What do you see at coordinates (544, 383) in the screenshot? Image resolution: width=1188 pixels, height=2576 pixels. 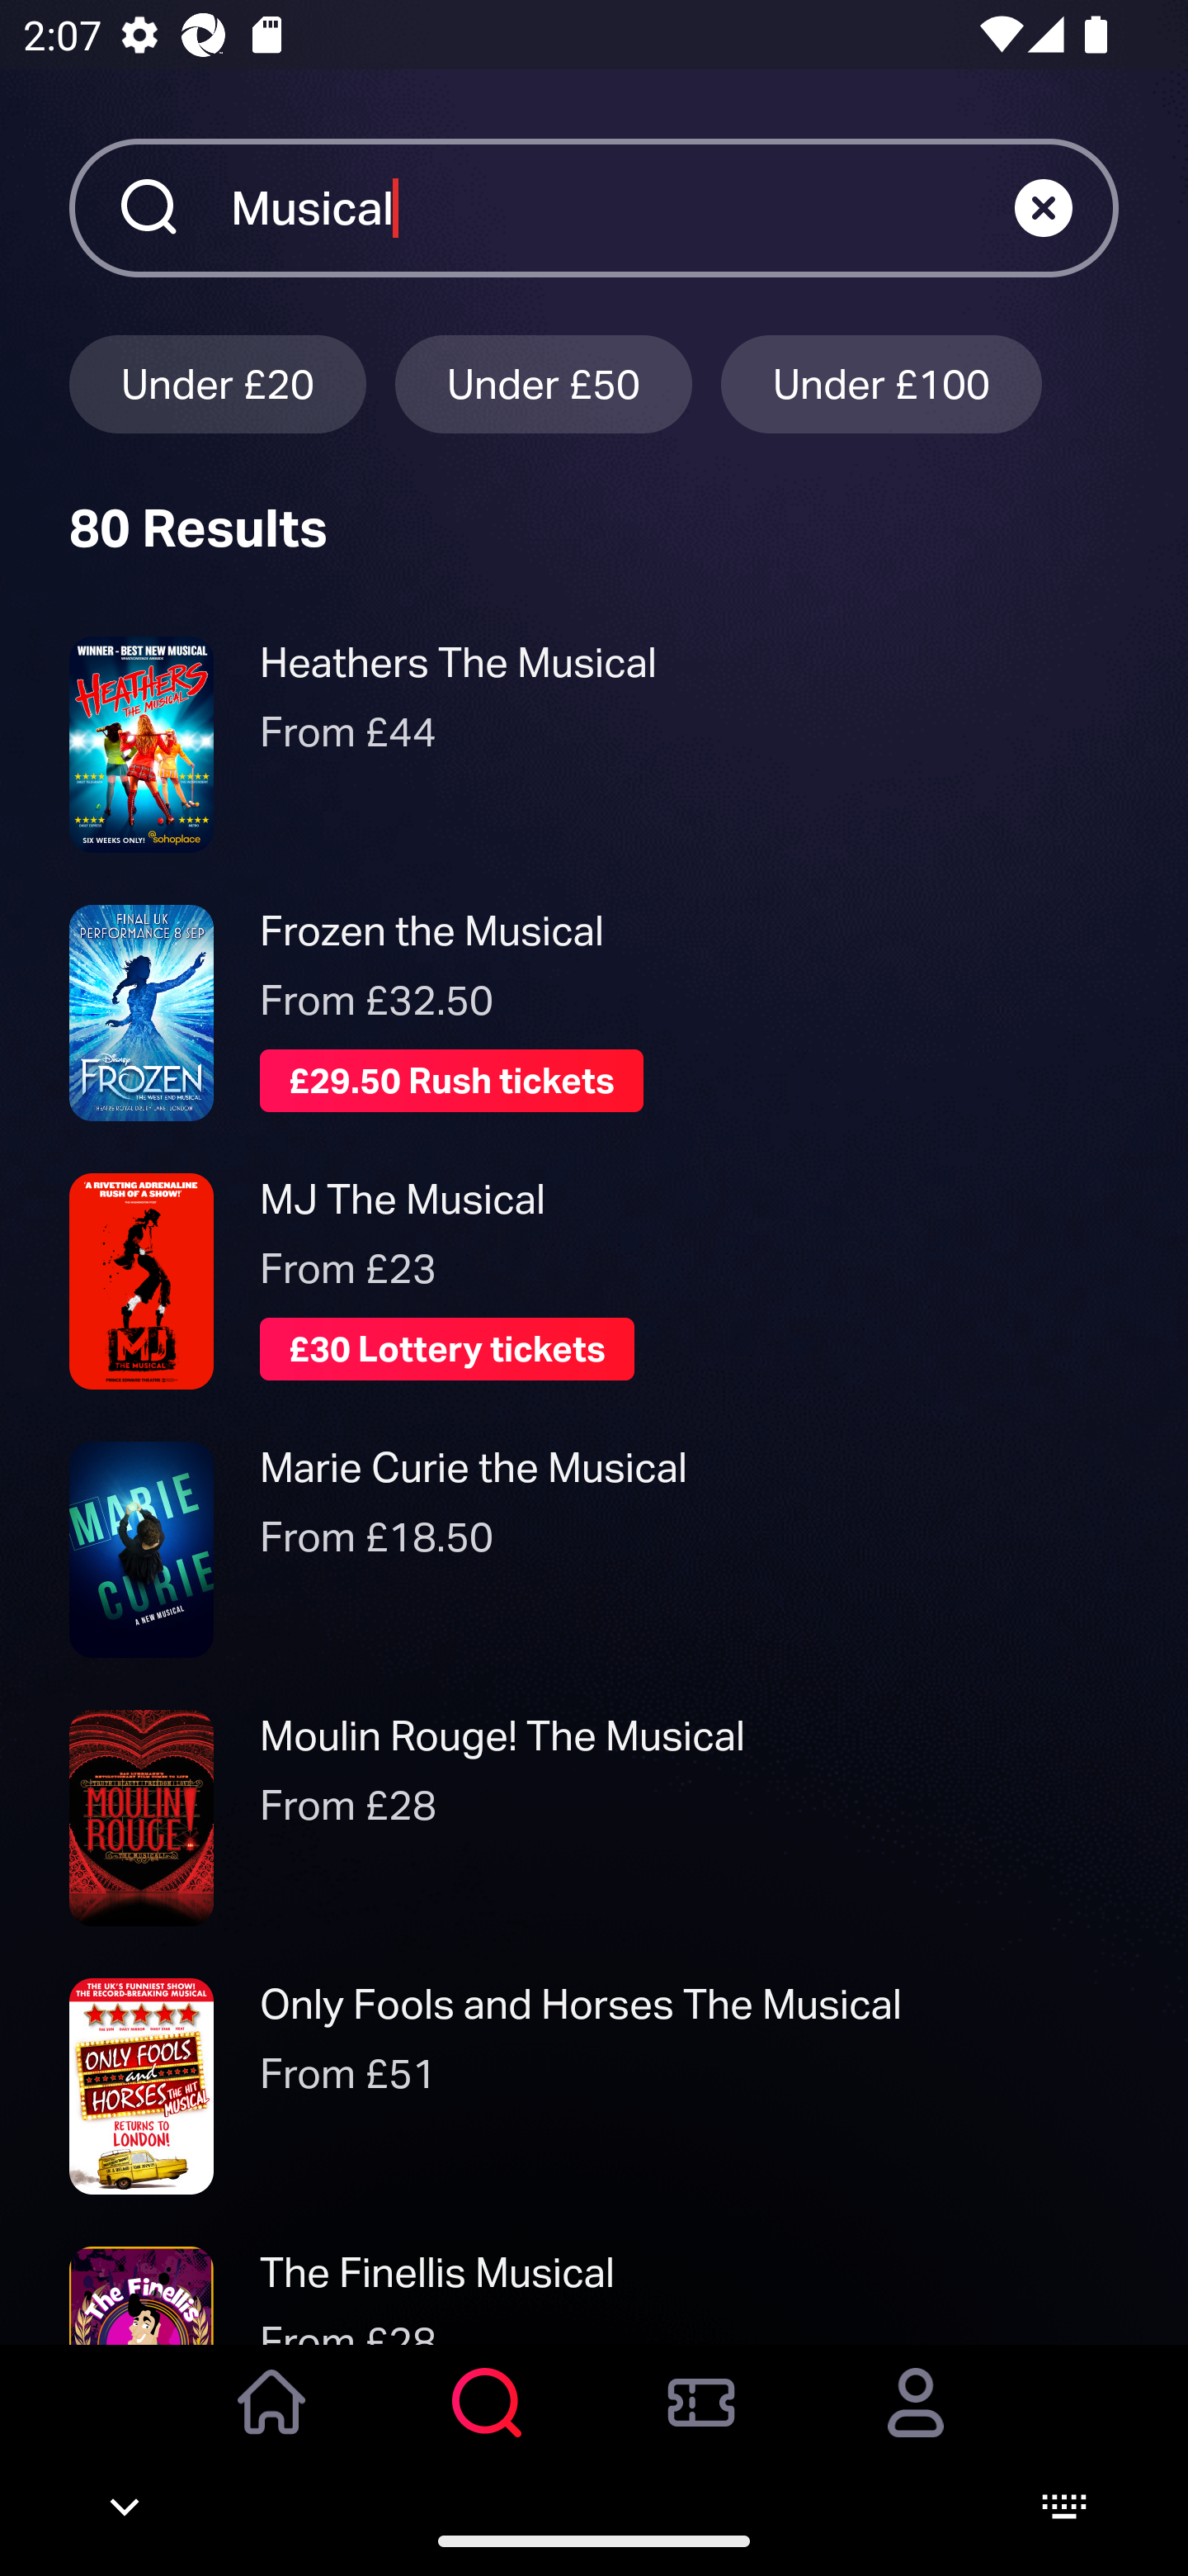 I see `Under £50` at bounding box center [544, 383].